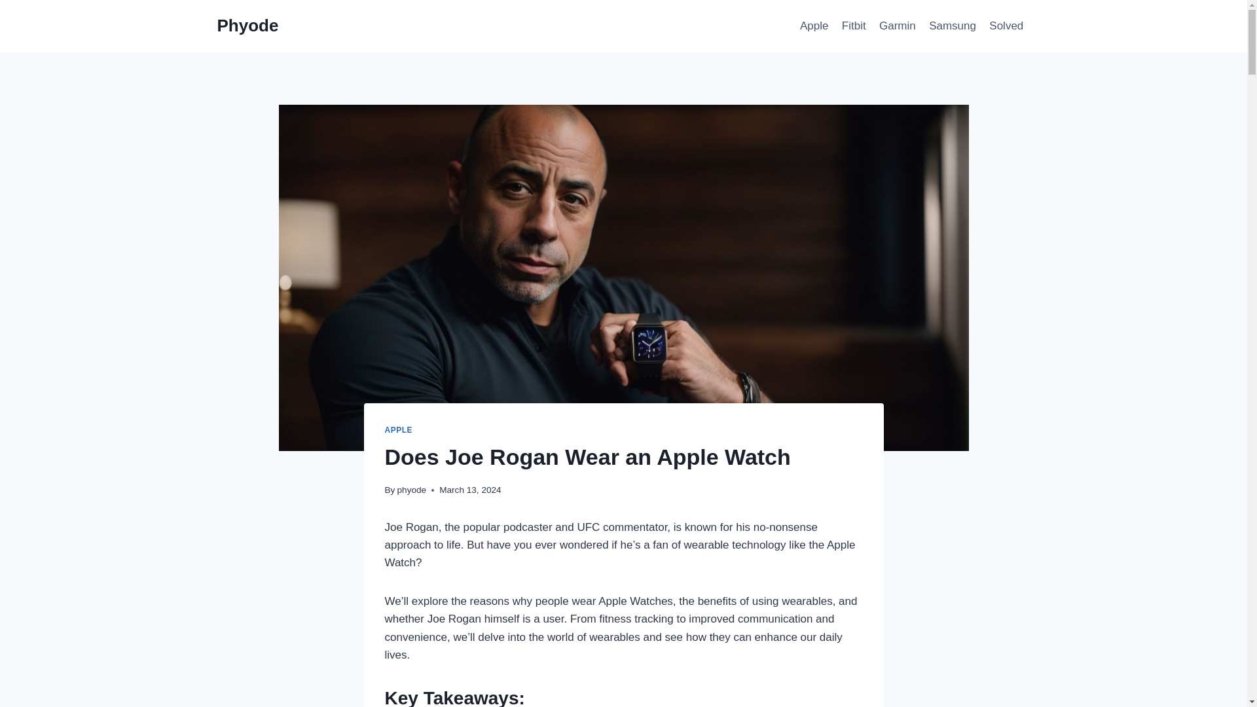  What do you see at coordinates (897, 26) in the screenshot?
I see `Garmin` at bounding box center [897, 26].